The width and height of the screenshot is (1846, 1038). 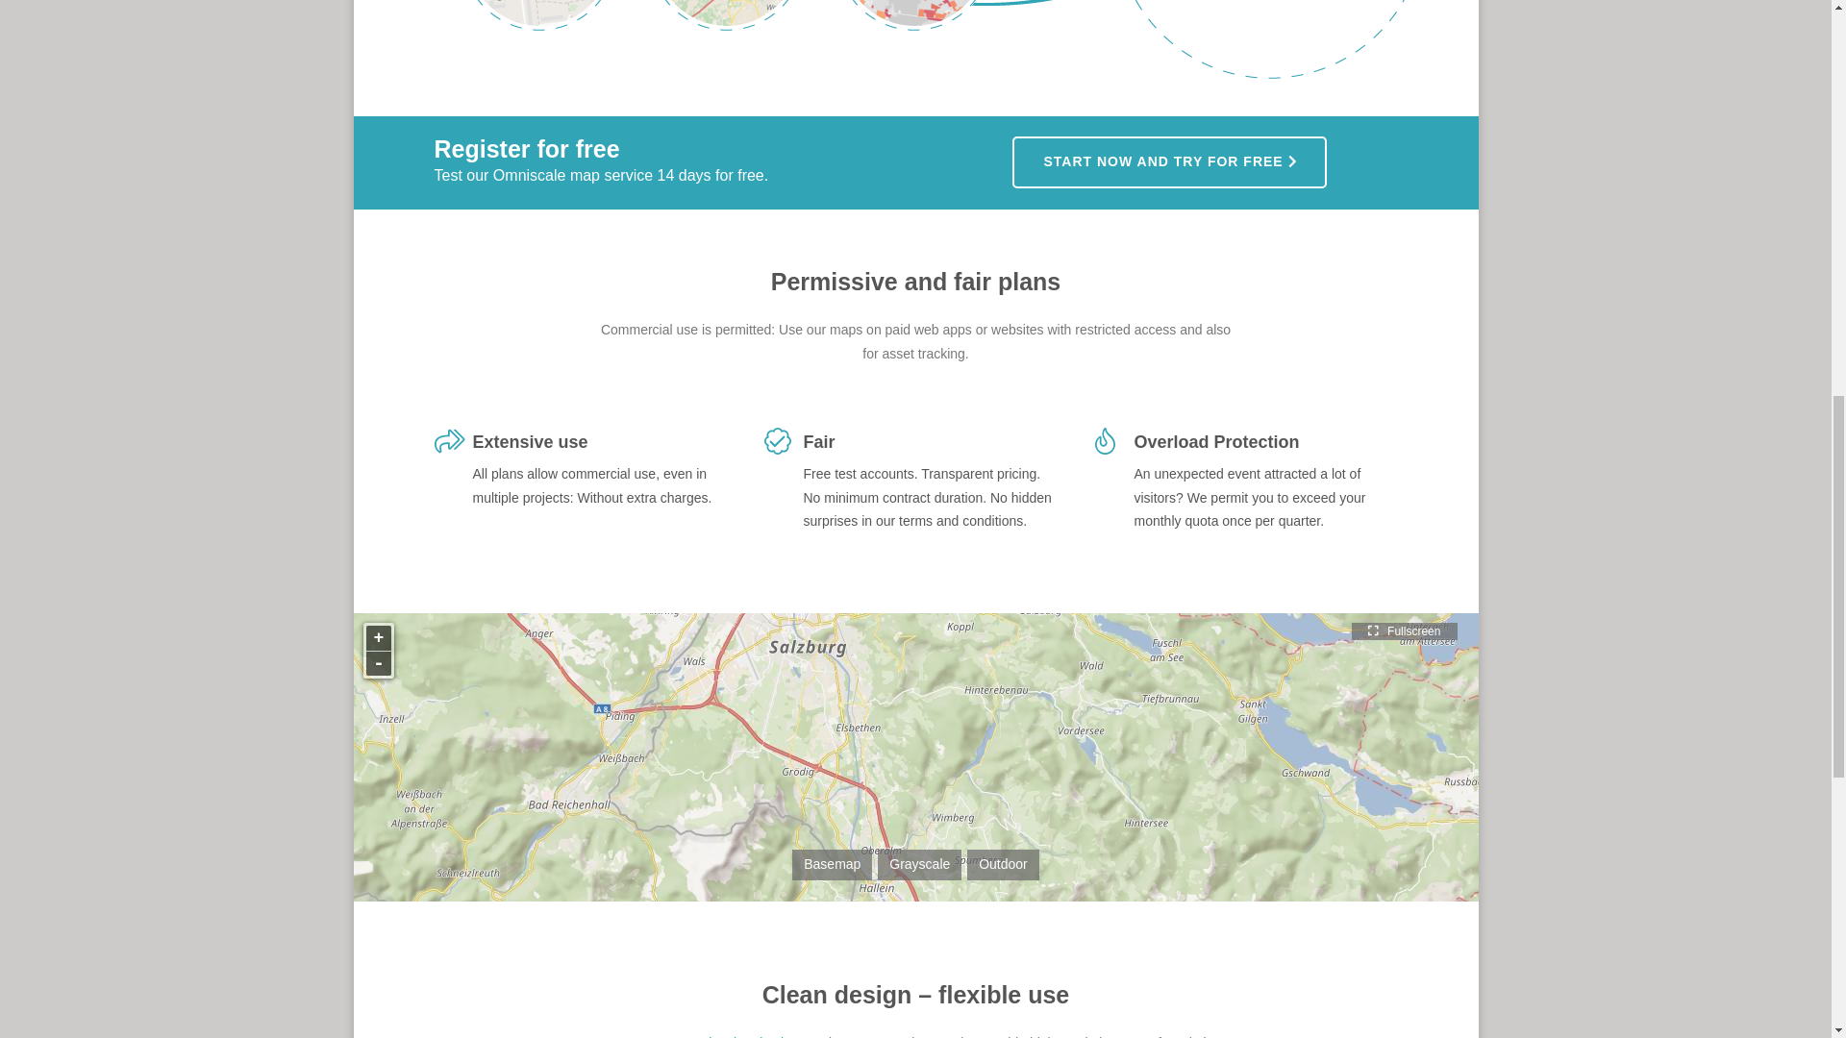 I want to click on Outdoor, so click(x=1003, y=865).